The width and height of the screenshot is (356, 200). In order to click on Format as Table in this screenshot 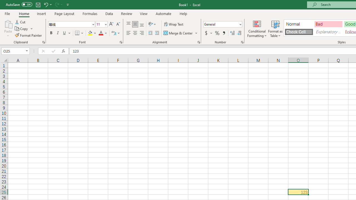, I will do `click(275, 28)`.